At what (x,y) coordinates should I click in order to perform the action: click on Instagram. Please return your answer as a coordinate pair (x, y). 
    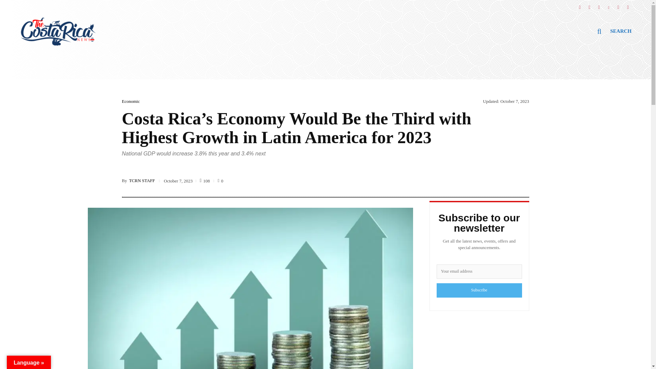
    Looking at the image, I should click on (589, 5).